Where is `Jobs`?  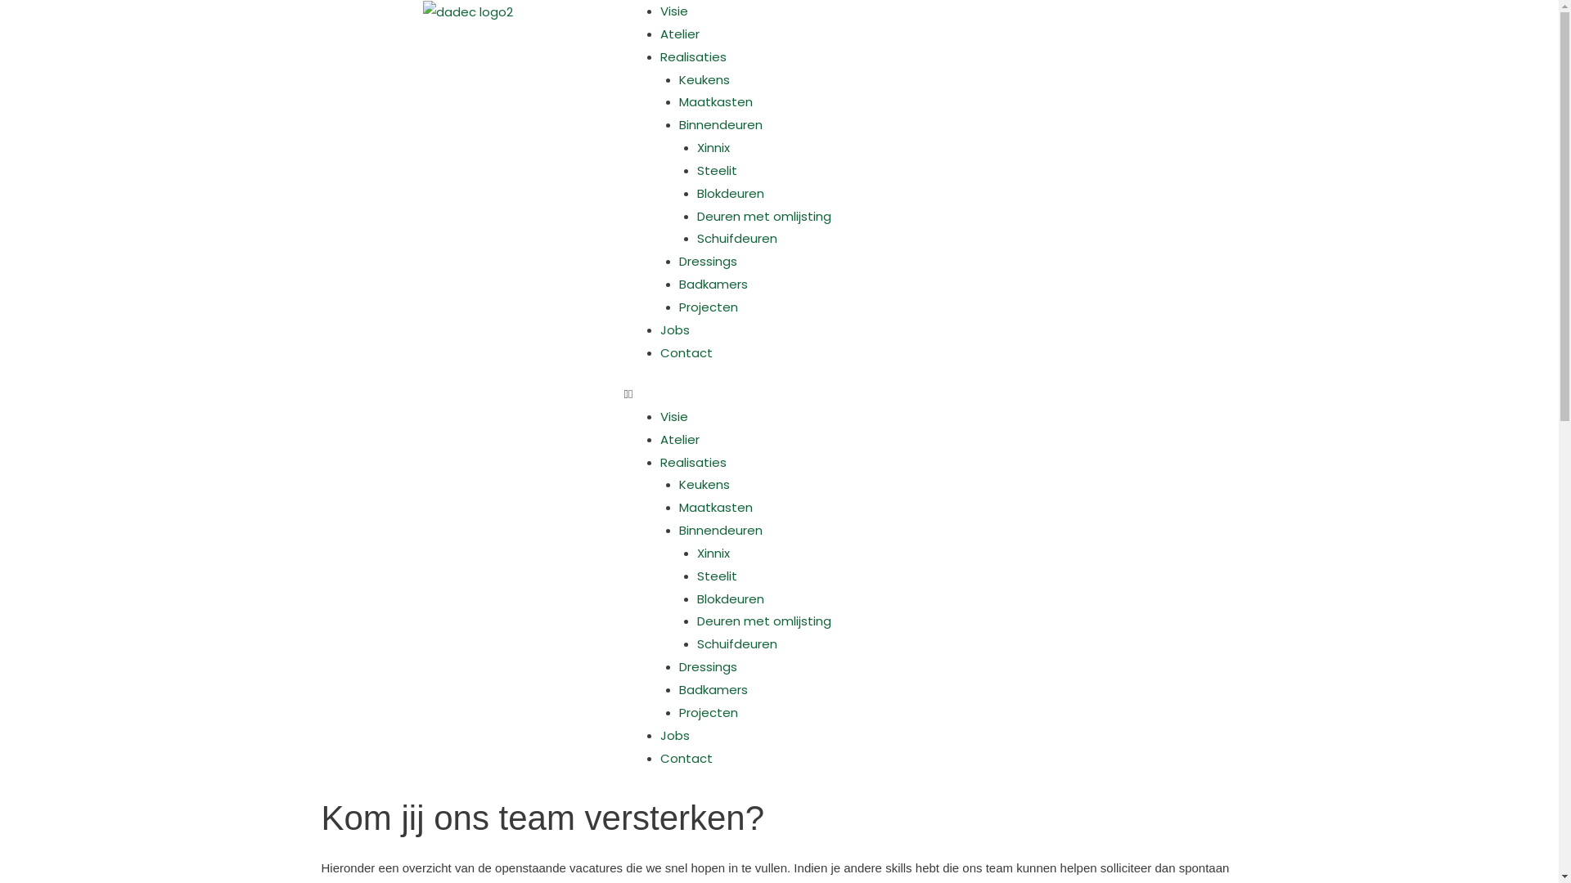 Jobs is located at coordinates (675, 330).